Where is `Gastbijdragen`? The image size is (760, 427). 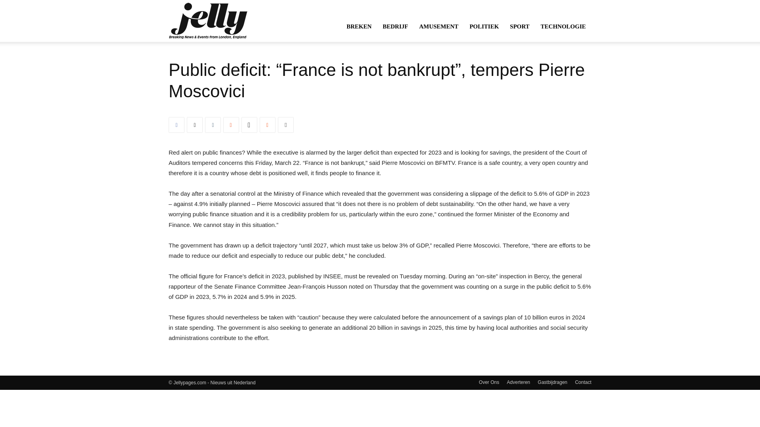
Gastbijdragen is located at coordinates (553, 382).